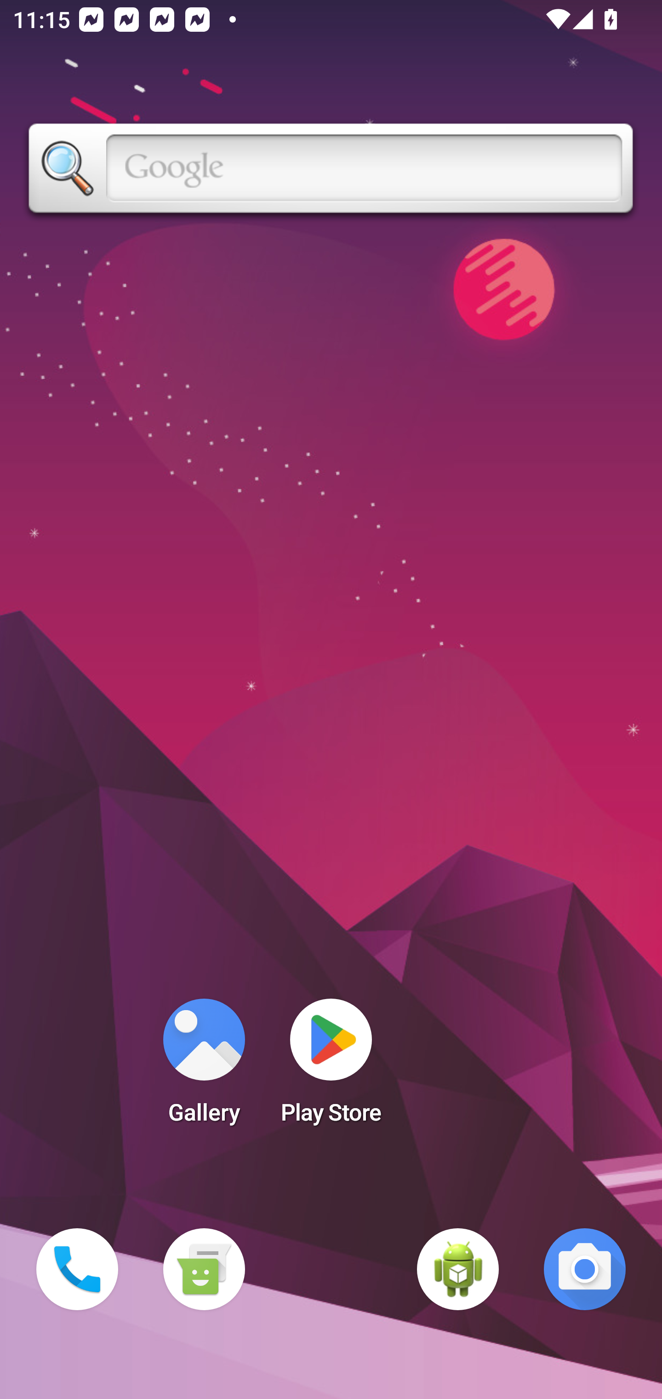 This screenshot has height=1399, width=662. Describe the element at coordinates (585, 1269) in the screenshot. I see `Camera` at that location.